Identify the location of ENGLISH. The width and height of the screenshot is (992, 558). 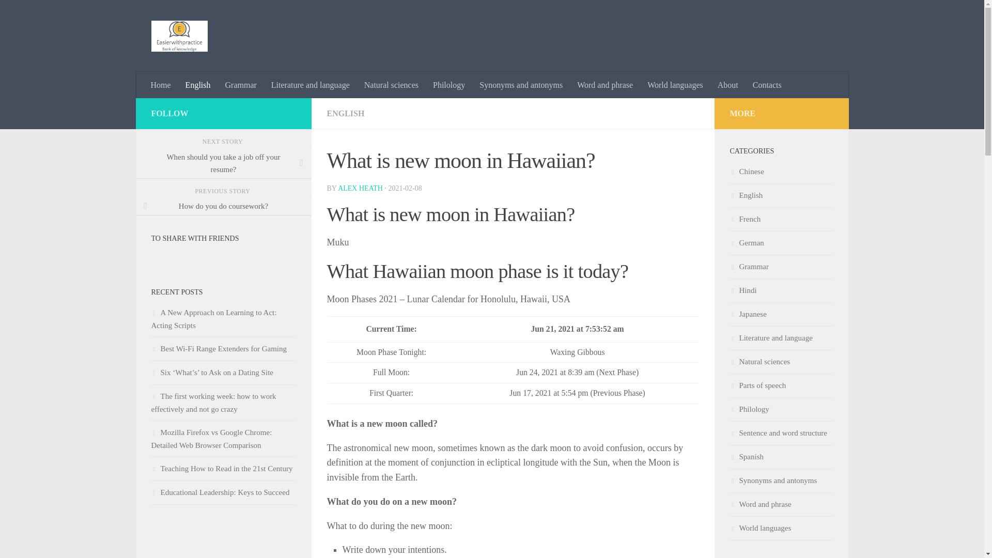
(345, 113).